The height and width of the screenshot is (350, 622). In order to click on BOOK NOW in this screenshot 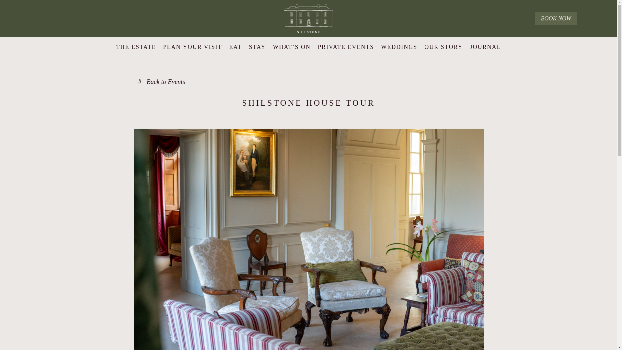, I will do `click(556, 18)`.